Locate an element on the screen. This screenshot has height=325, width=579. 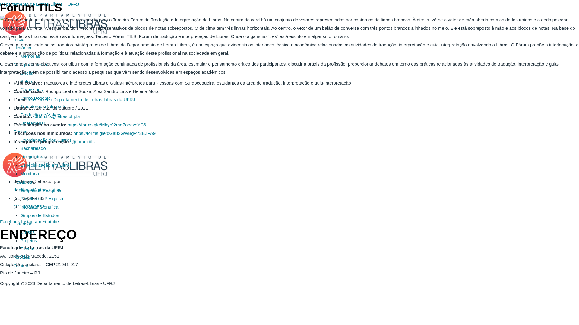
Chefia is located at coordinates (27, 73).